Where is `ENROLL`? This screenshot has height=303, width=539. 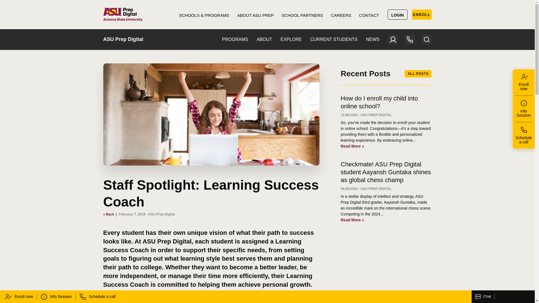
ENROLL is located at coordinates (422, 15).